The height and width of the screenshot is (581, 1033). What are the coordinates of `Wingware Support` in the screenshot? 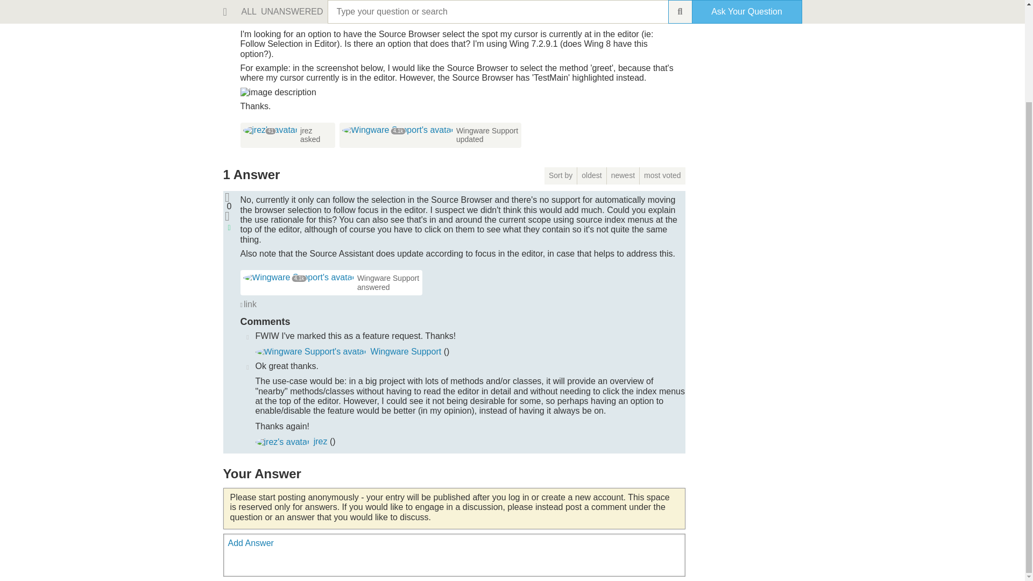 It's located at (398, 130).